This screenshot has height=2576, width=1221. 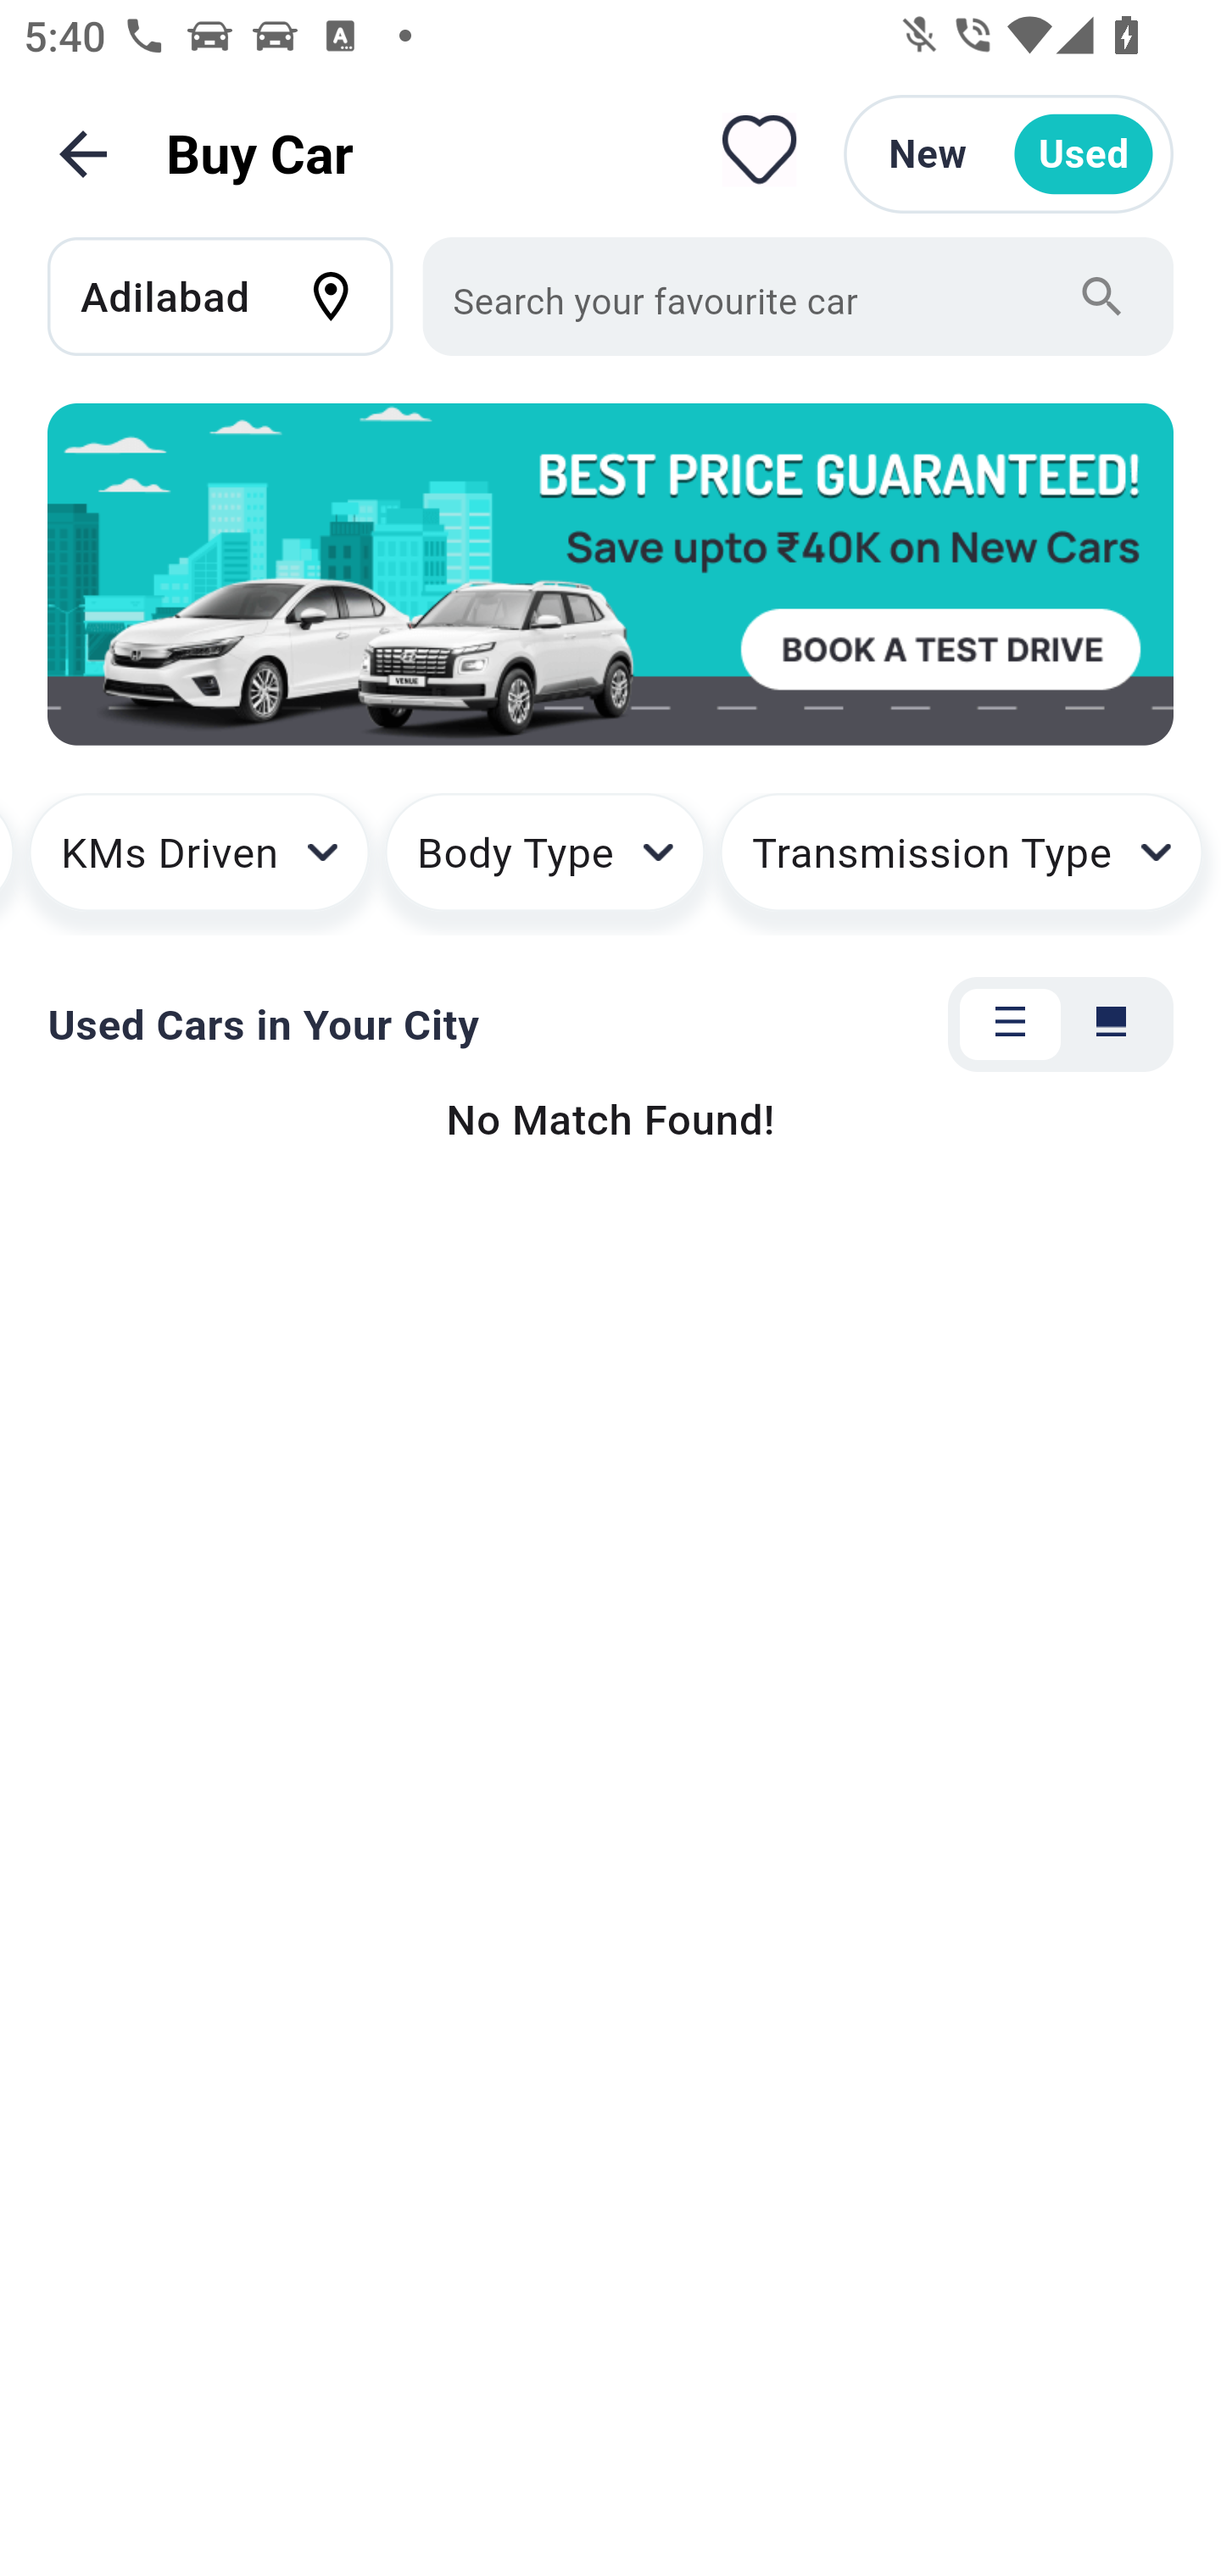 What do you see at coordinates (236, 296) in the screenshot?
I see `Adilabad` at bounding box center [236, 296].